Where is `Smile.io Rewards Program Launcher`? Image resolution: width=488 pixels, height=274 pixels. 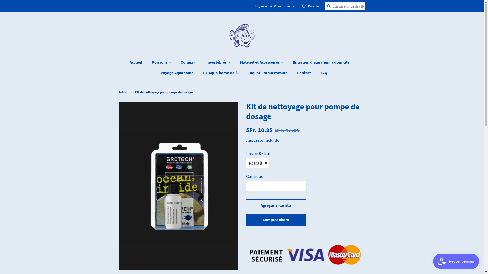 Smile.io Rewards Program Launcher is located at coordinates (456, 261).